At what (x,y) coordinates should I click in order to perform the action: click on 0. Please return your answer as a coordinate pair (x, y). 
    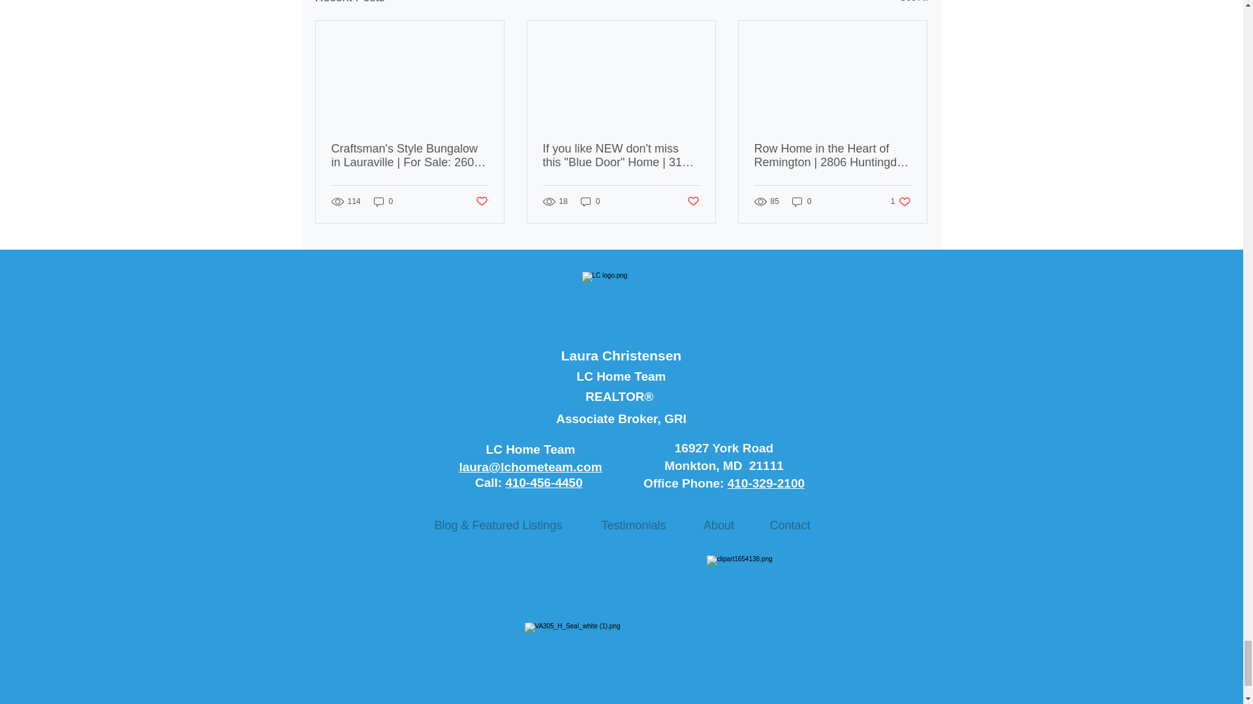
    Looking at the image, I should click on (590, 201).